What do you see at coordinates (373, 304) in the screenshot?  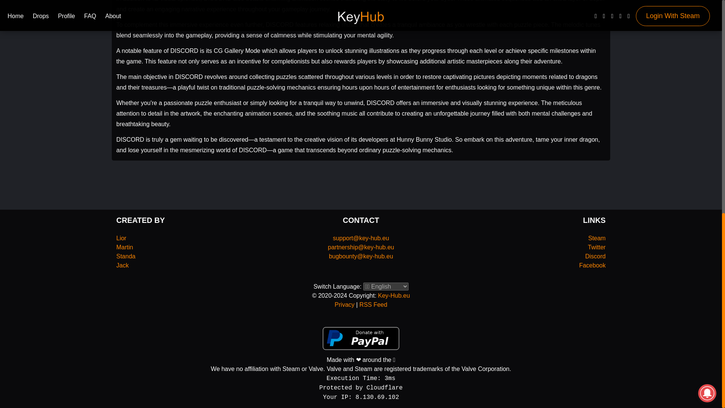 I see `RSS Feed` at bounding box center [373, 304].